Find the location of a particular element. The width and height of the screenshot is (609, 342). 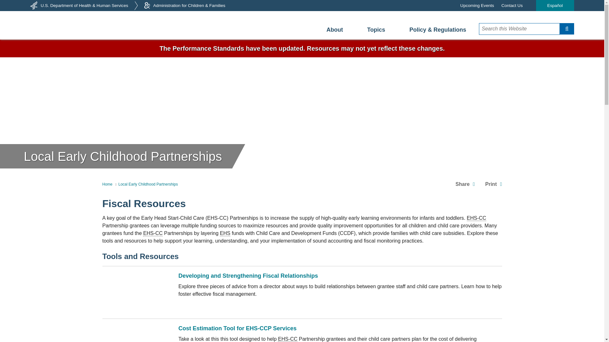

Topics is located at coordinates (376, 30).